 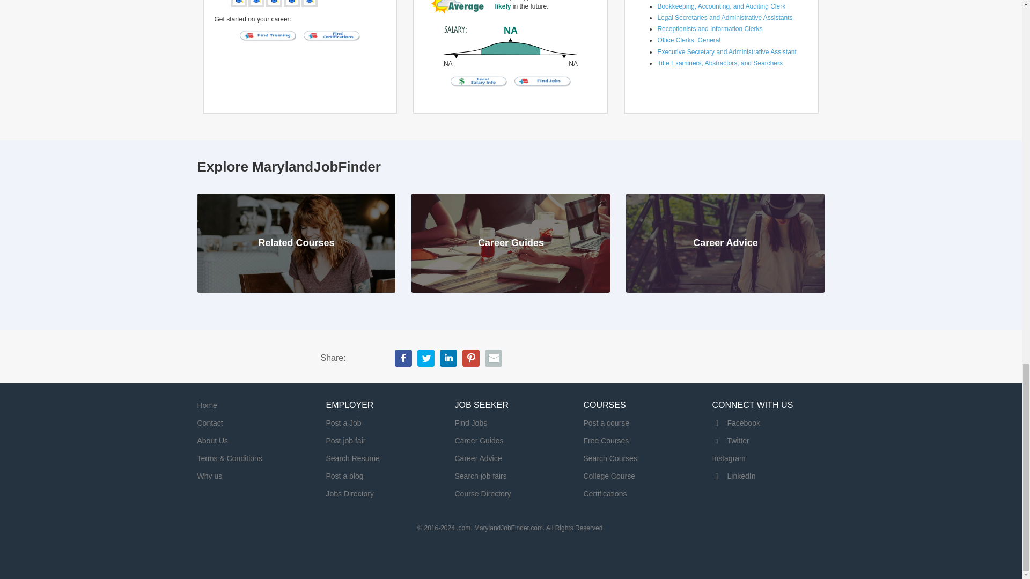 What do you see at coordinates (345, 441) in the screenshot?
I see `Post job fair` at bounding box center [345, 441].